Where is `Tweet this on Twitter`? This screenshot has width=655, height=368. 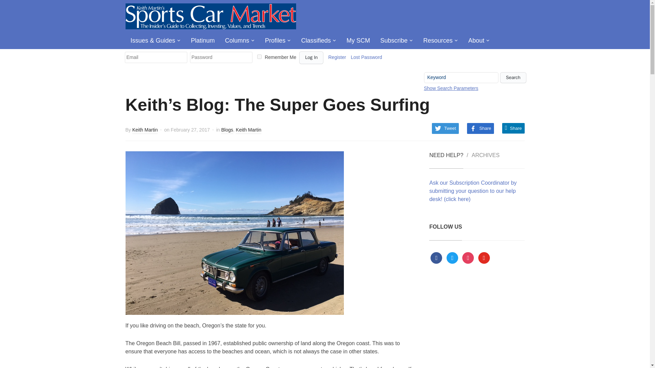
Tweet this on Twitter is located at coordinates (445, 128).